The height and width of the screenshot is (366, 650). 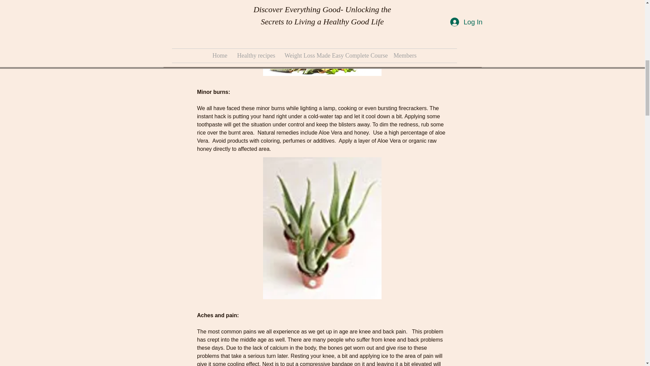 I want to click on healing oils, so click(x=272, y=95).